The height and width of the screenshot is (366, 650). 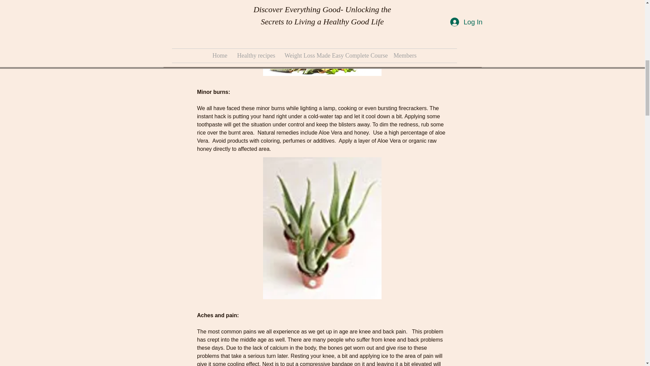 I want to click on healing oils, so click(x=272, y=95).